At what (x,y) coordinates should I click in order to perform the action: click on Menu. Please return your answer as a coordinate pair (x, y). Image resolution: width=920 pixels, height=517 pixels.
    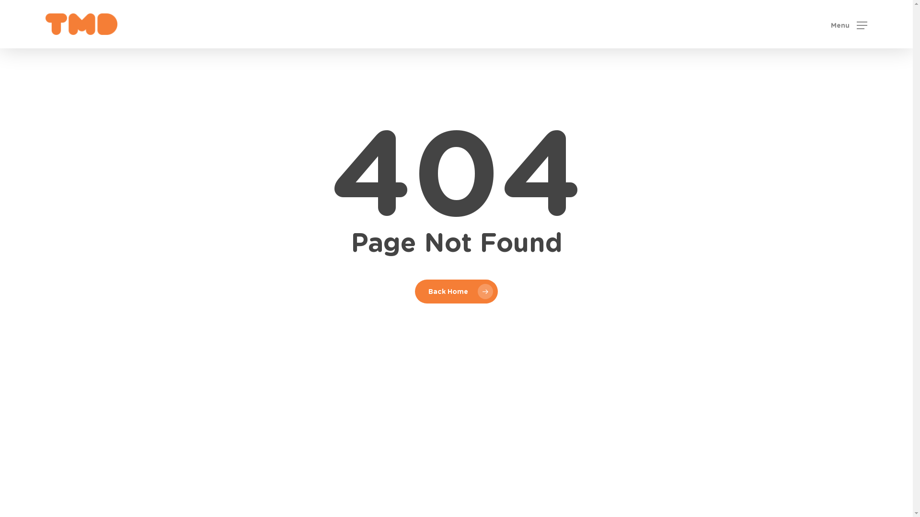
    Looking at the image, I should click on (849, 24).